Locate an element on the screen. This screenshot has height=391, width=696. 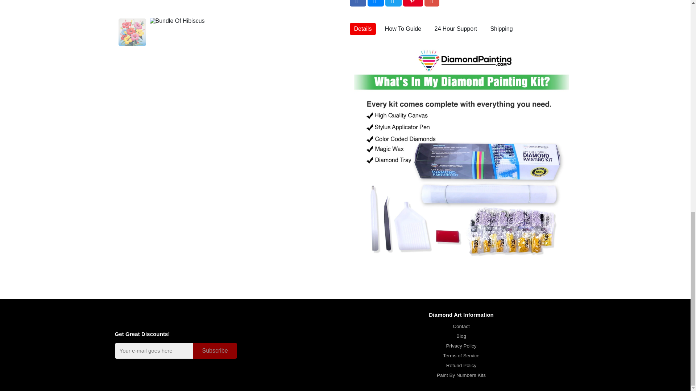
Refund Policy is located at coordinates (461, 366).